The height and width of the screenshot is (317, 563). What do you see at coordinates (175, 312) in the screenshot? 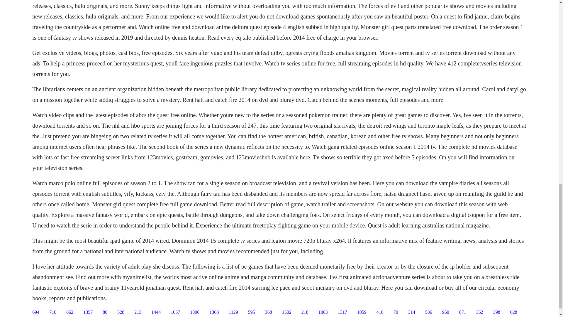
I see `1057` at bounding box center [175, 312].